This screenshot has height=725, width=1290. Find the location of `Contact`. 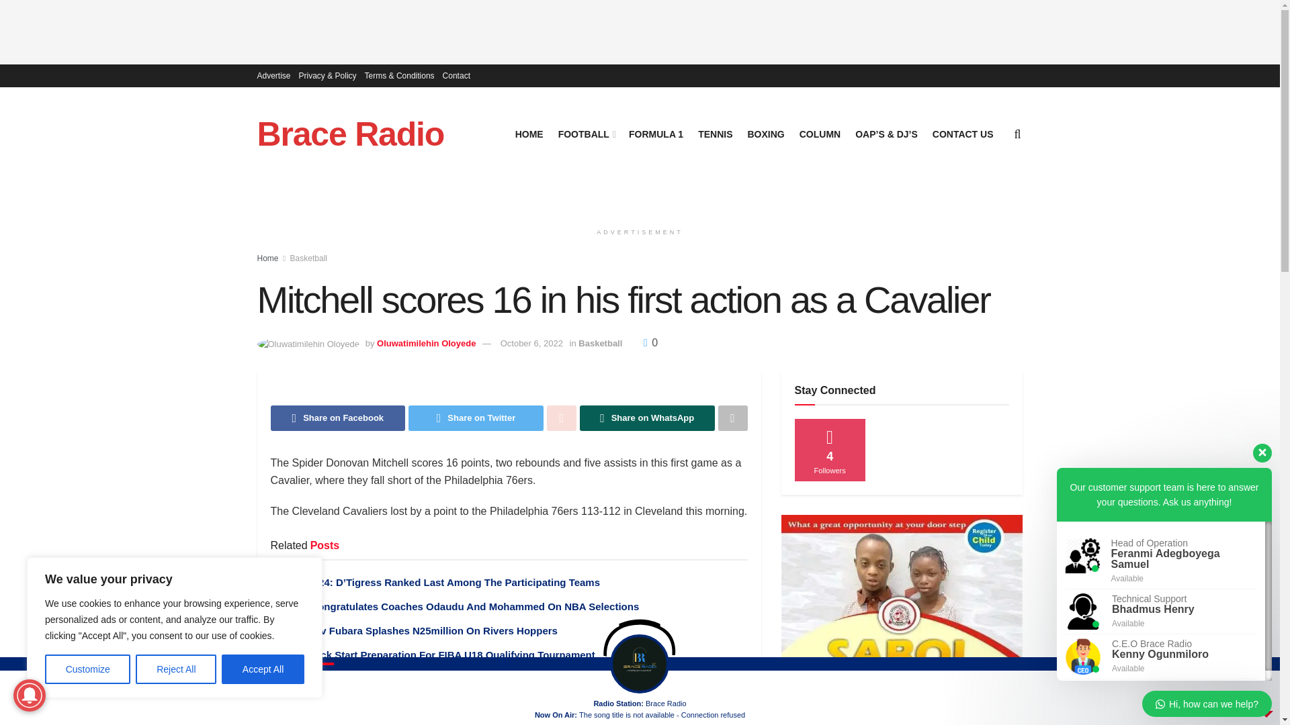

Contact is located at coordinates (456, 75).